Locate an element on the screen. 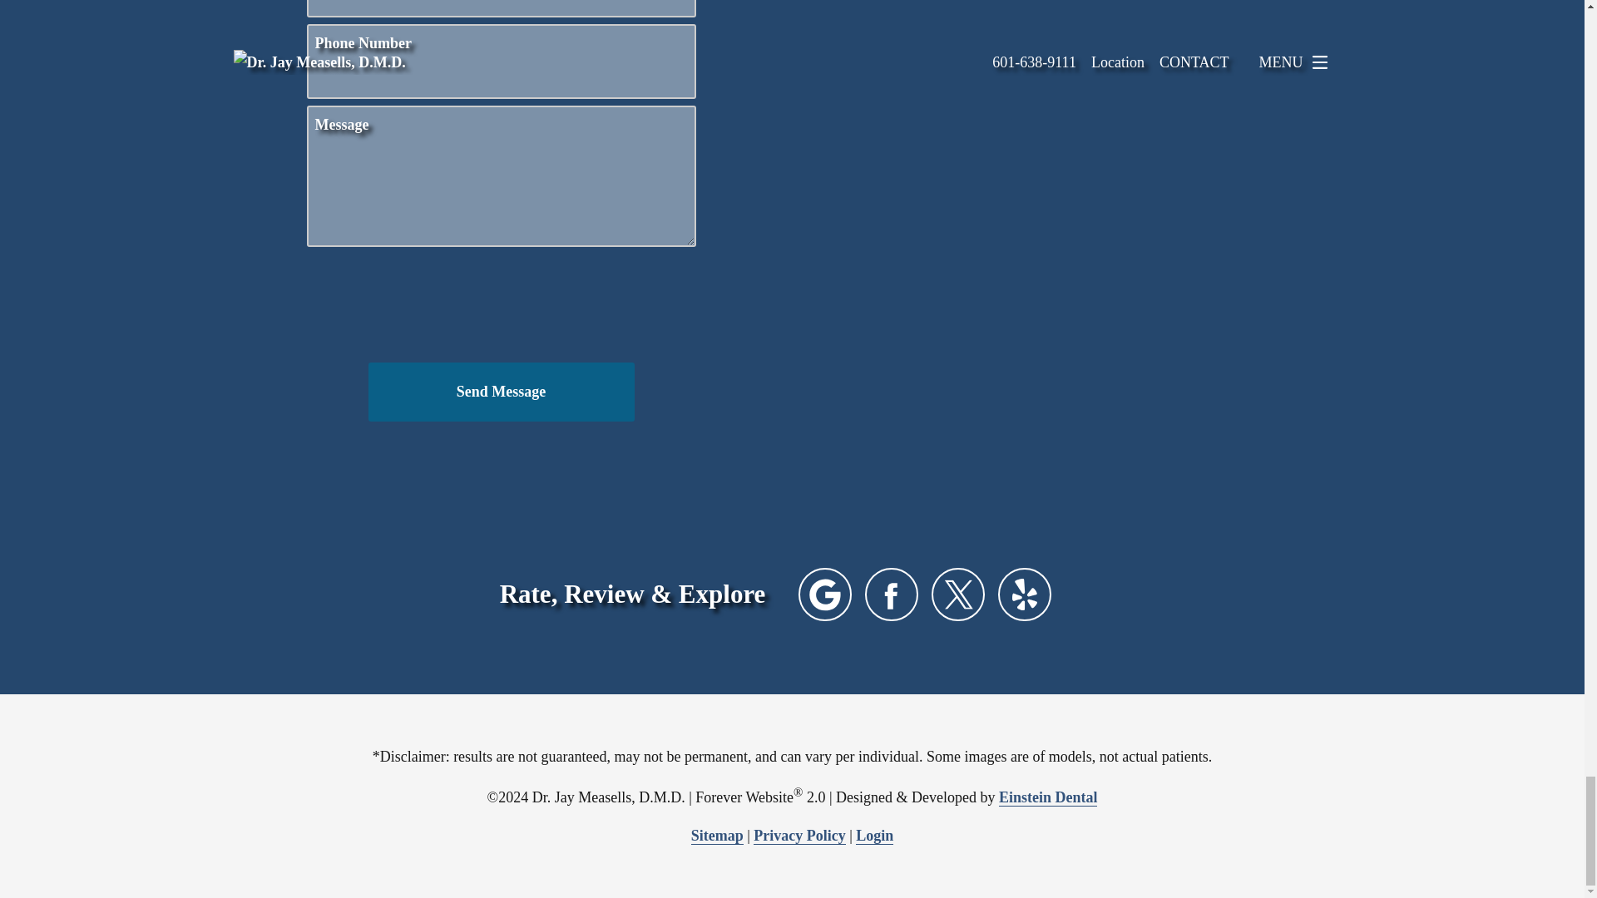 Image resolution: width=1597 pixels, height=898 pixels. Send Message is located at coordinates (501, 392).